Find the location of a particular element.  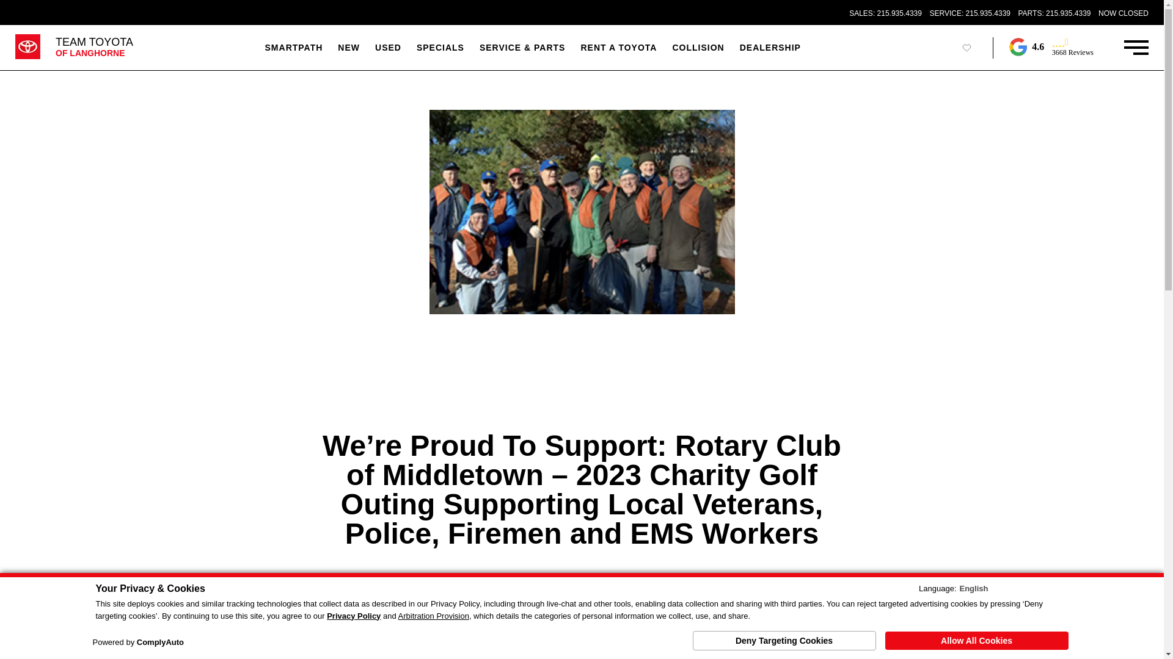

Get Hours and Directions to Team Toyota of Langhorne is located at coordinates (1123, 13).